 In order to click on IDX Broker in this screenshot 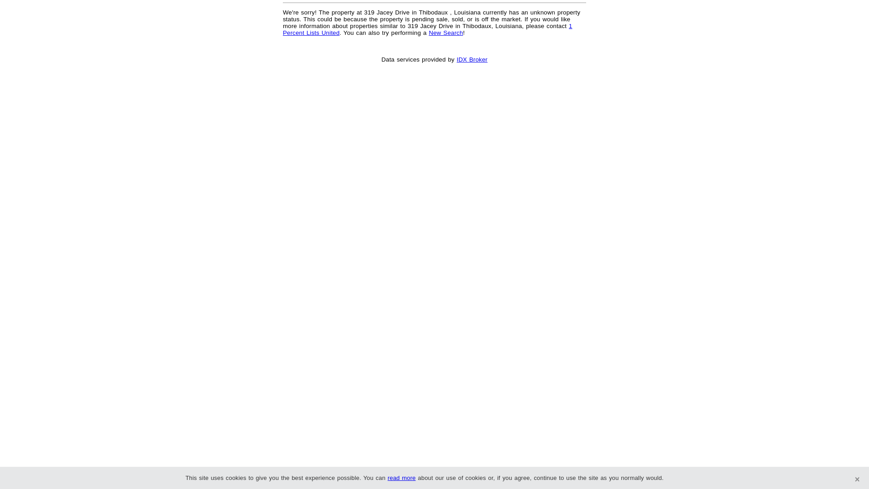, I will do `click(472, 60)`.